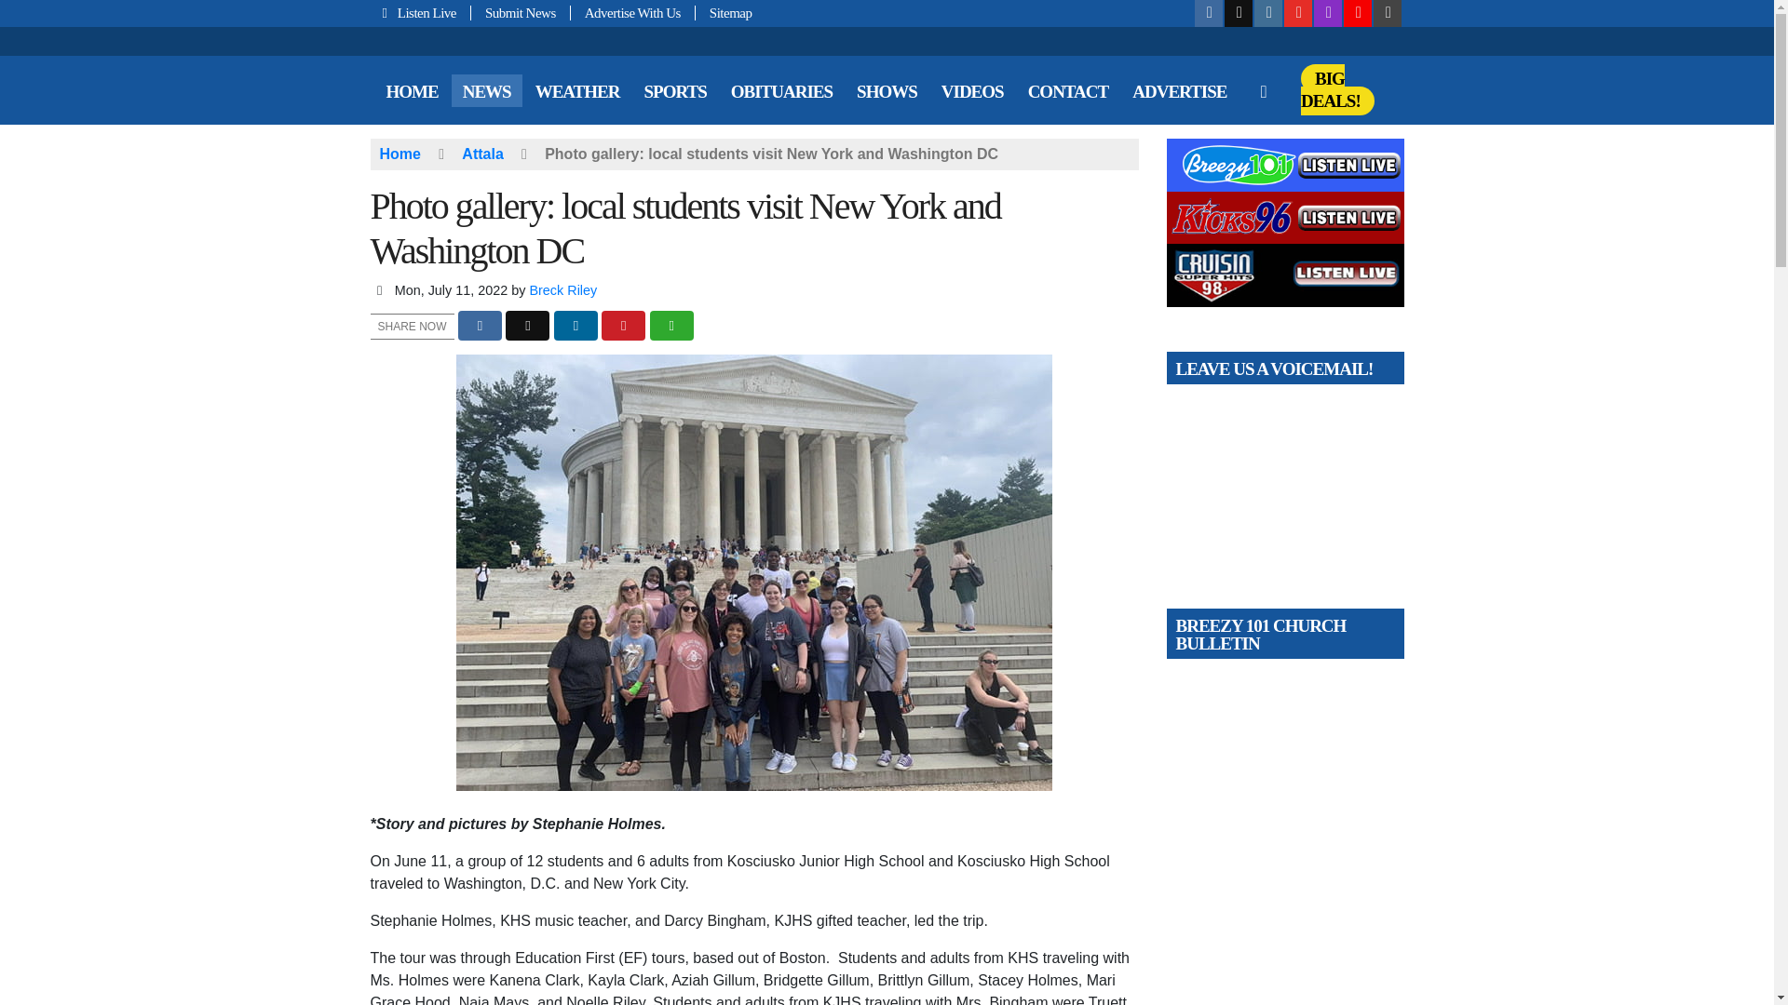 The image size is (1788, 1005). Describe the element at coordinates (1209, 13) in the screenshot. I see `Follow us on Facebook` at that location.